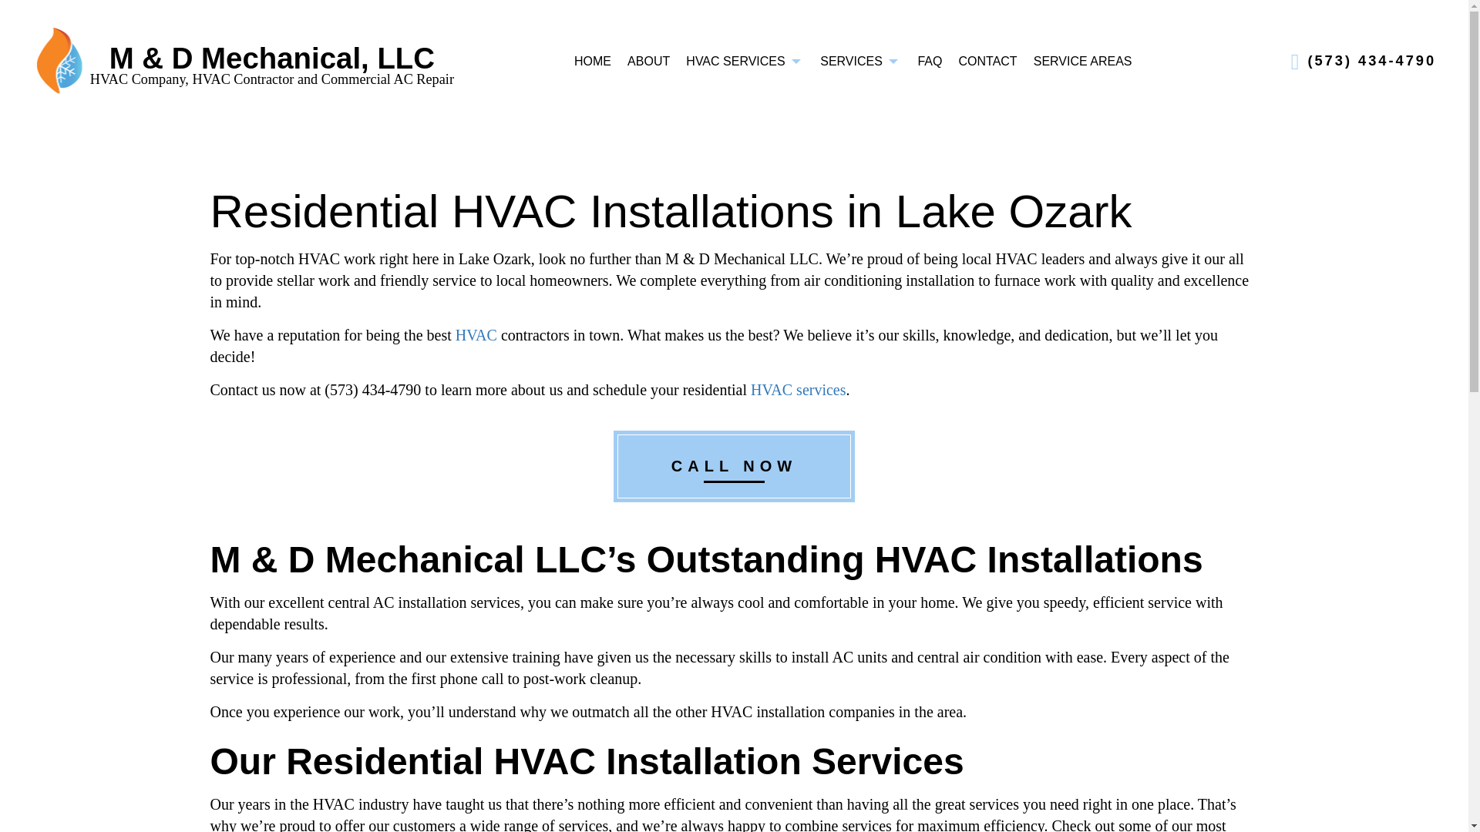  What do you see at coordinates (649, 61) in the screenshot?
I see `ABOUT` at bounding box center [649, 61].